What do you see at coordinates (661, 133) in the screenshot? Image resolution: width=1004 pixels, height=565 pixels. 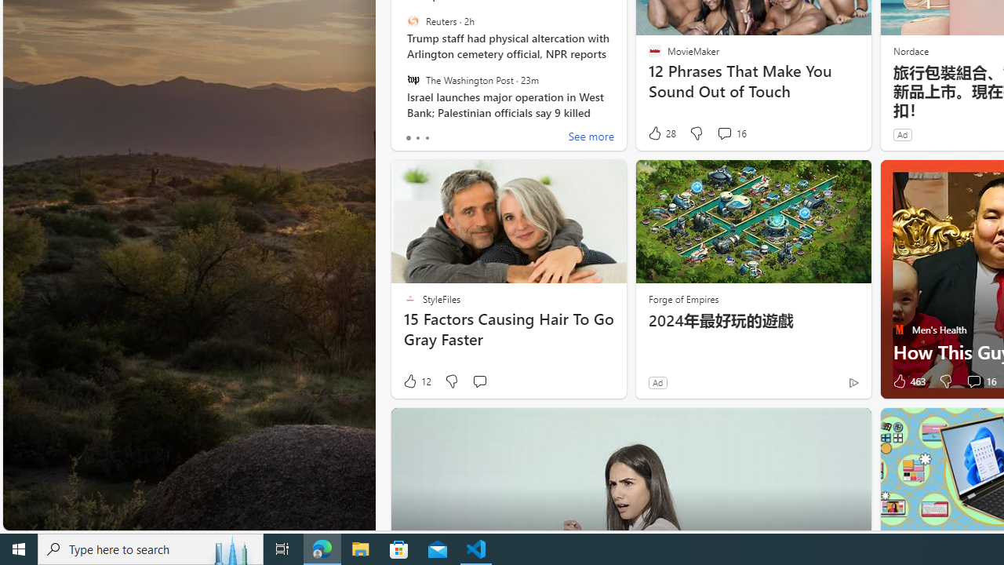 I see `28 Like` at bounding box center [661, 133].